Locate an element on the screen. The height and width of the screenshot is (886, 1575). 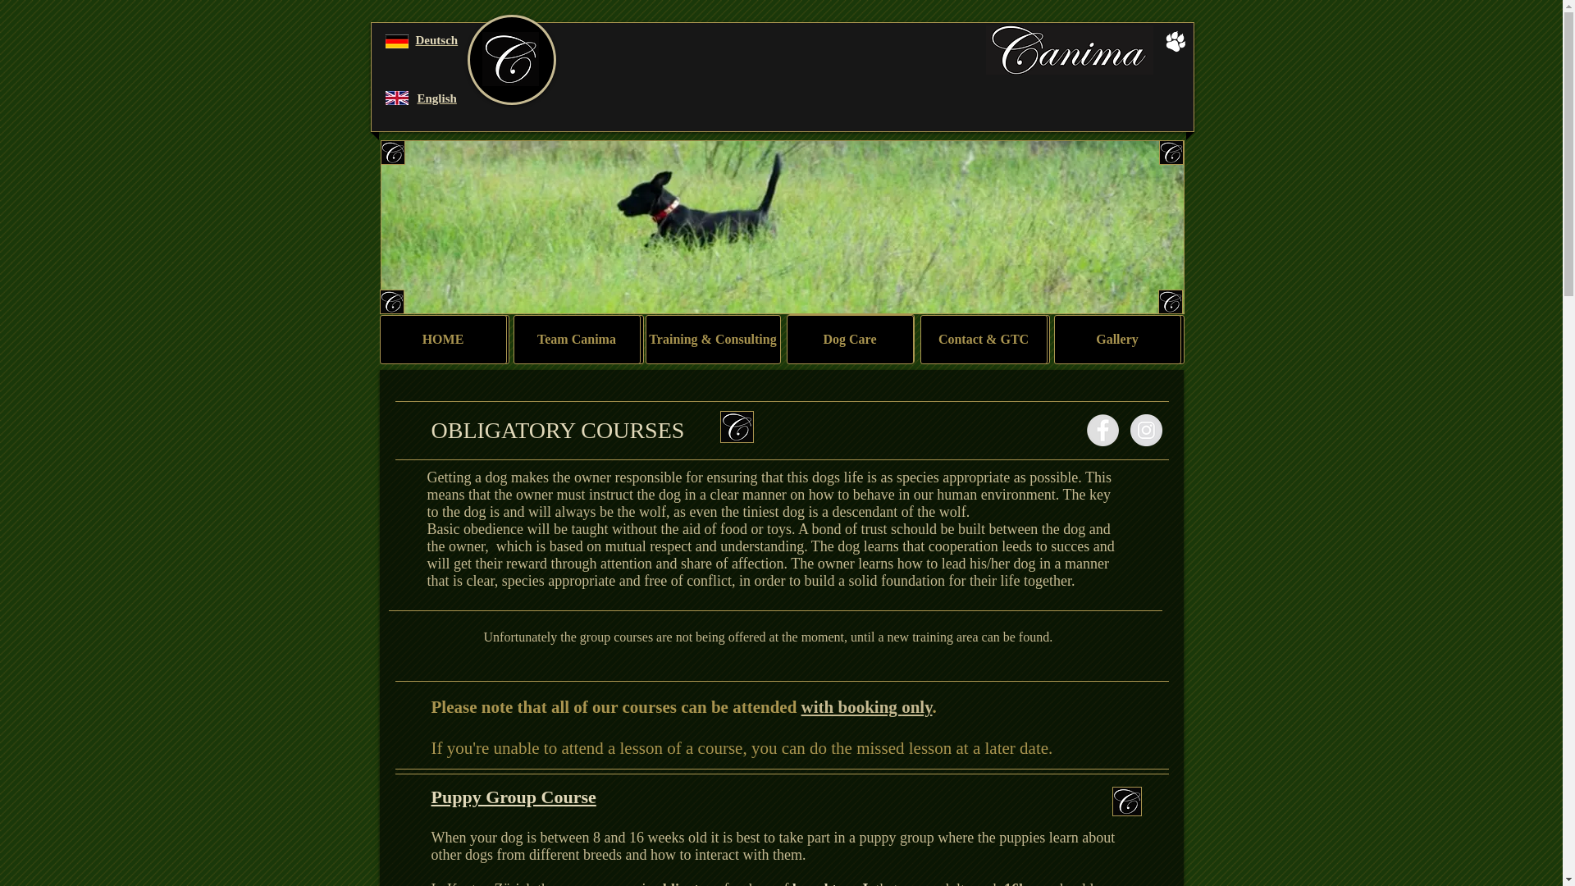
Canima is located at coordinates (392, 153).